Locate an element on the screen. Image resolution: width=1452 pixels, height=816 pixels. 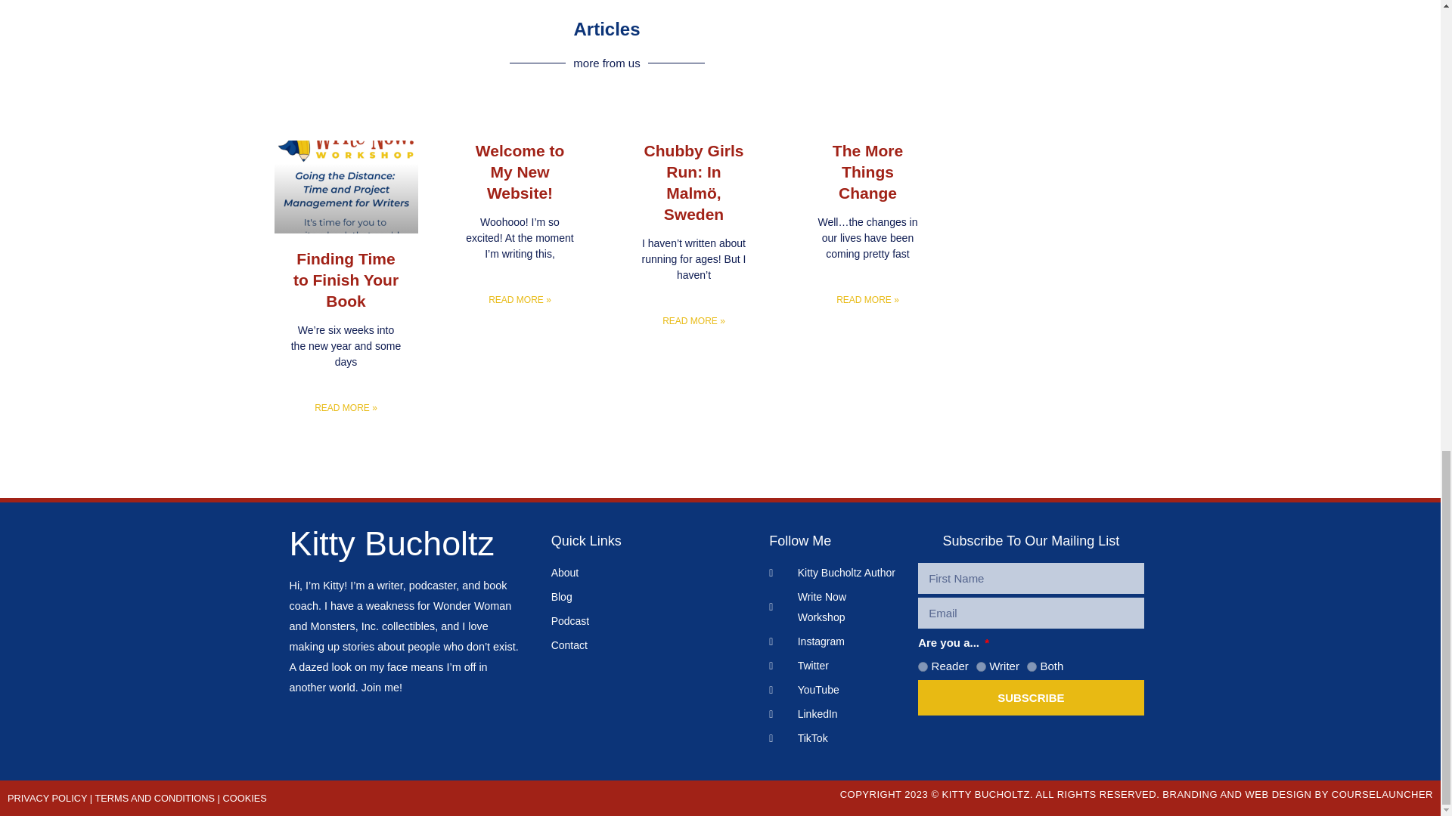
writer is located at coordinates (980, 666).